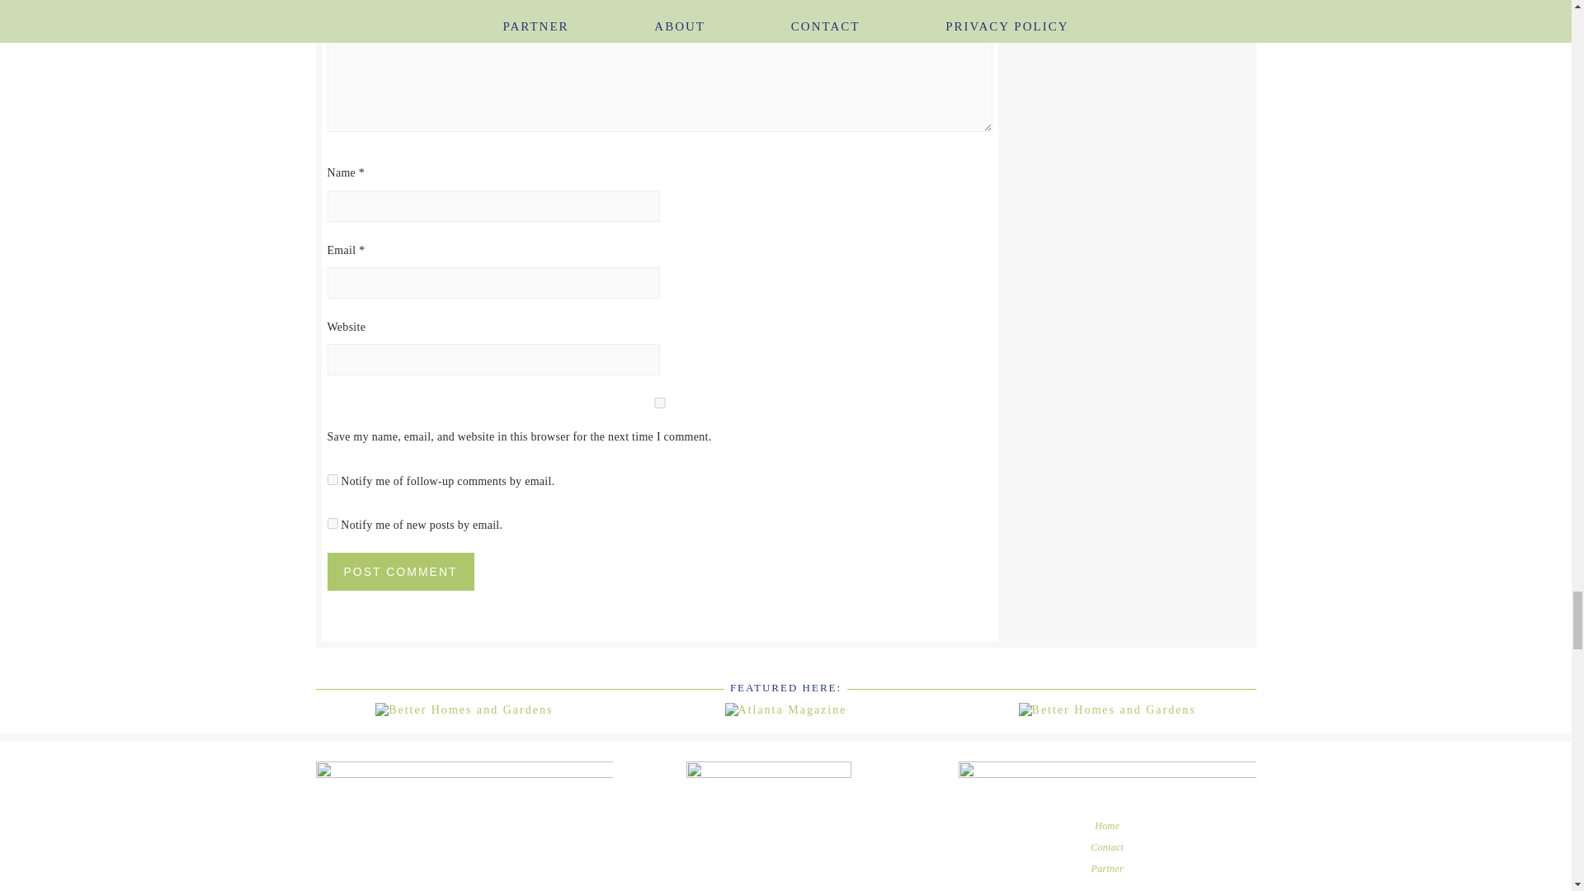  What do you see at coordinates (332, 478) in the screenshot?
I see `subscribe` at bounding box center [332, 478].